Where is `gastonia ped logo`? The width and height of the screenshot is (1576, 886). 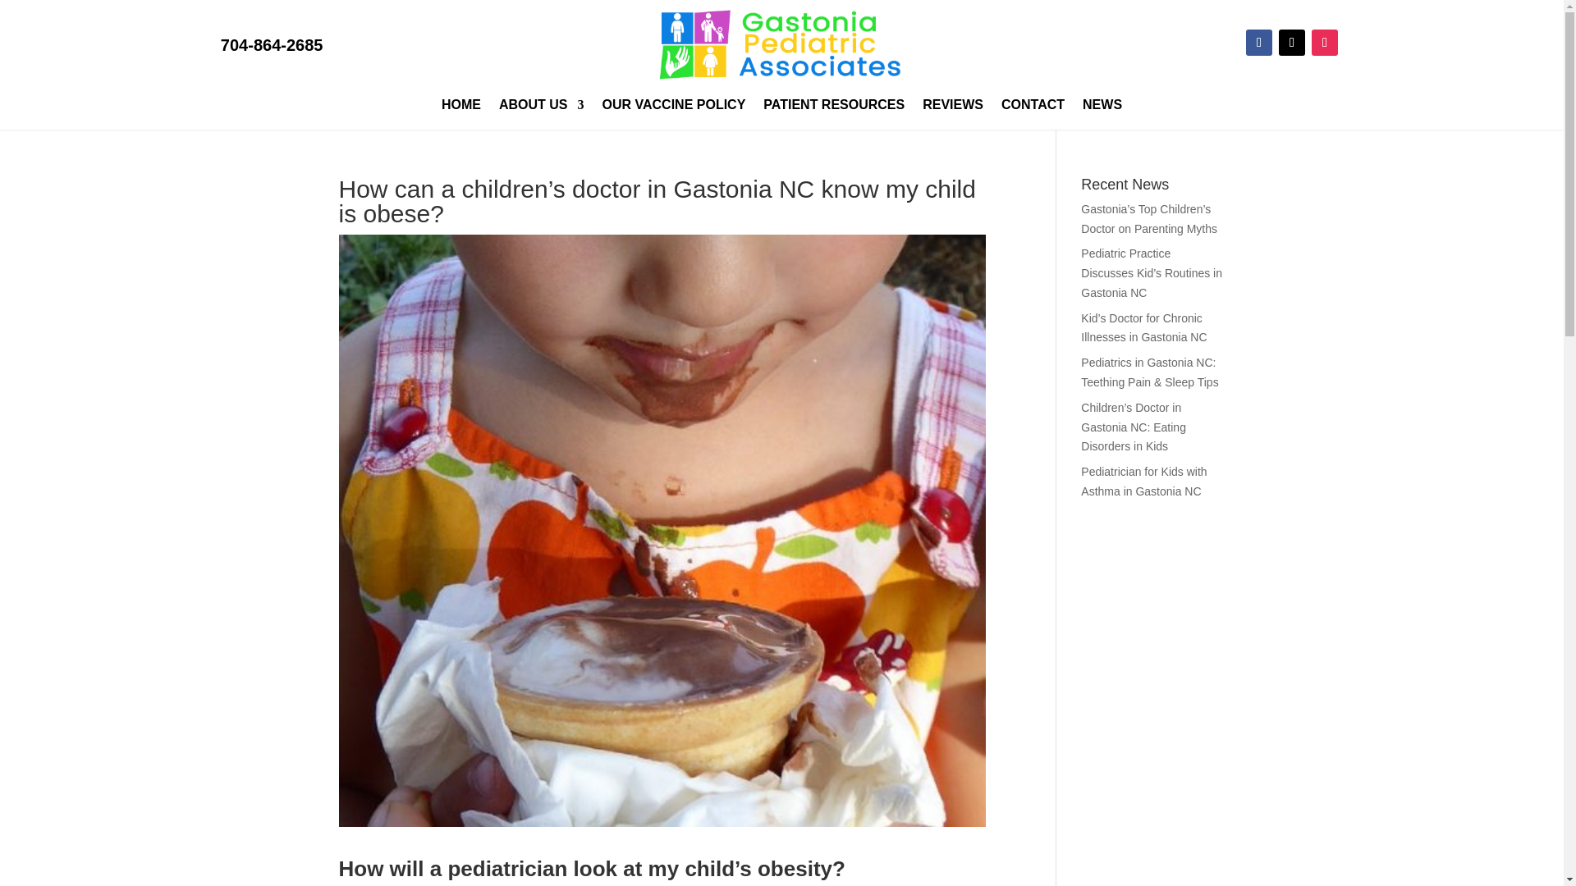 gastonia ped logo is located at coordinates (781, 46).